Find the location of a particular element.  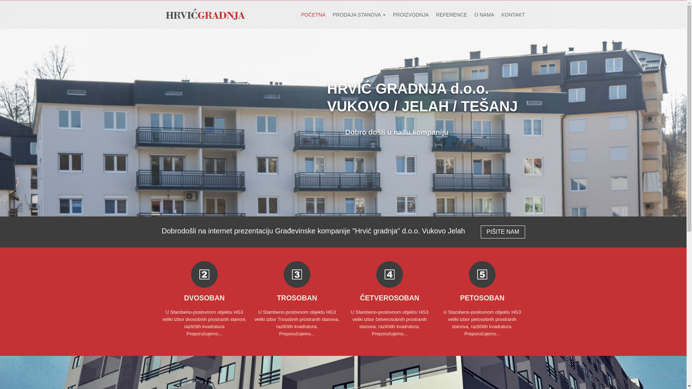

  is located at coordinates (297, 274).